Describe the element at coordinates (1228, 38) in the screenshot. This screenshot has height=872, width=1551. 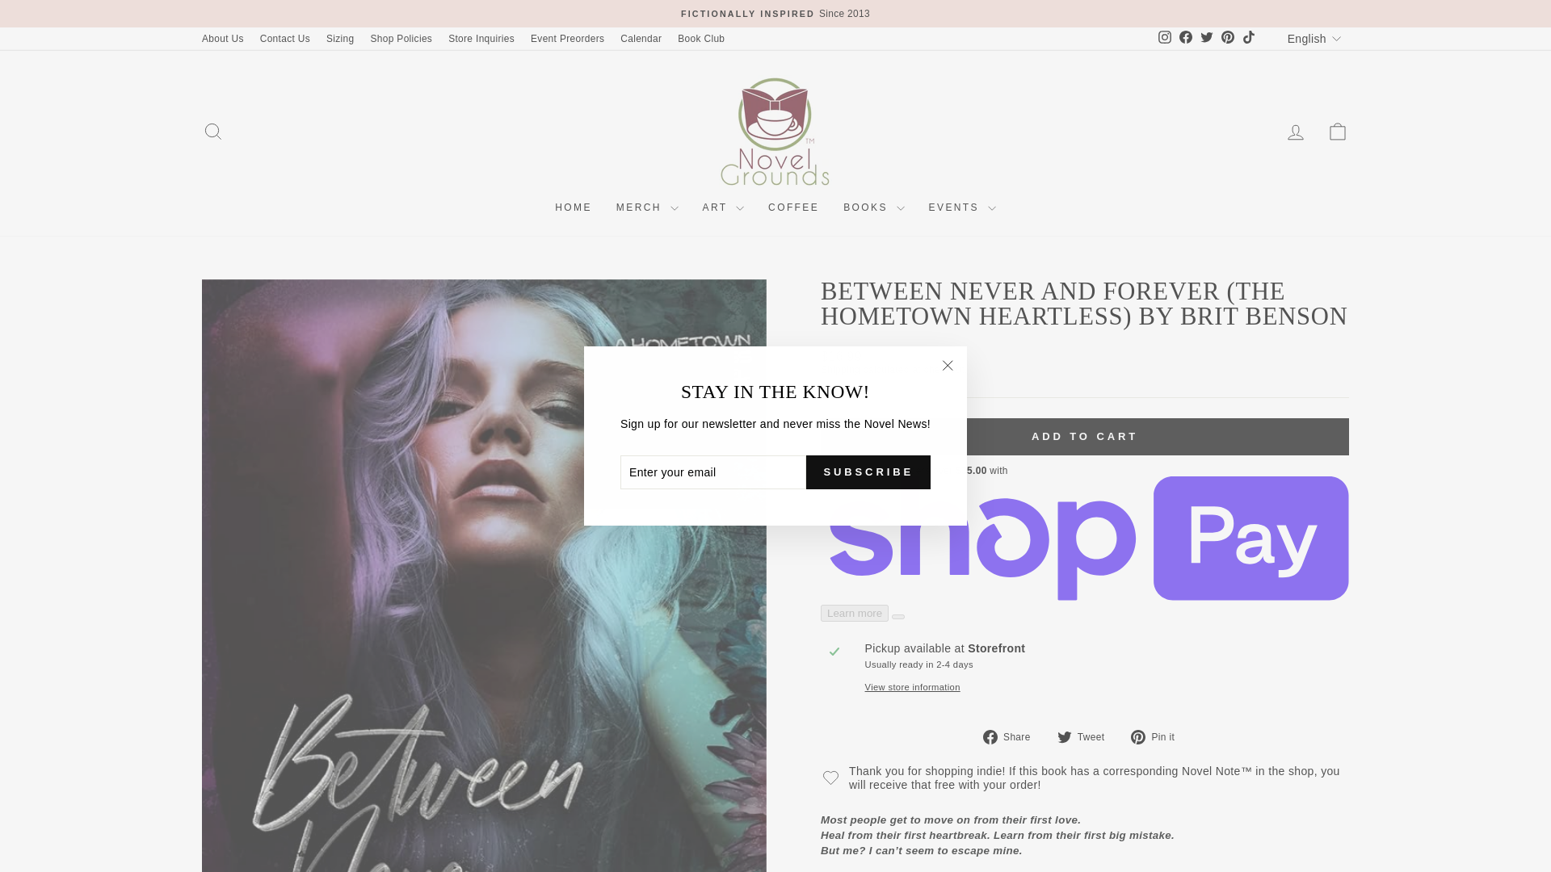
I see `Novel Grounds on Pinterest` at that location.